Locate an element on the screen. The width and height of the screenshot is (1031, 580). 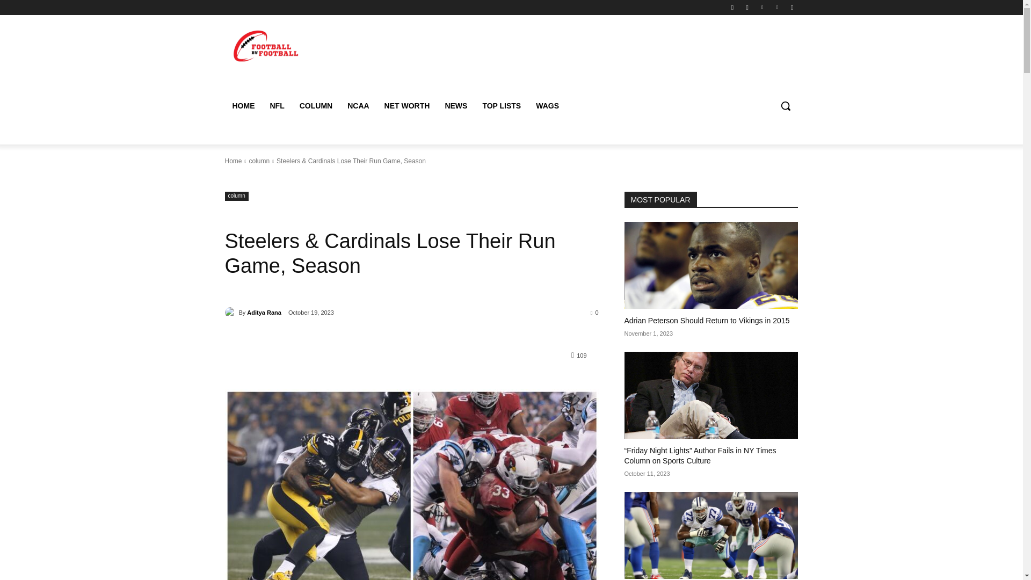
Instagram is located at coordinates (747, 7).